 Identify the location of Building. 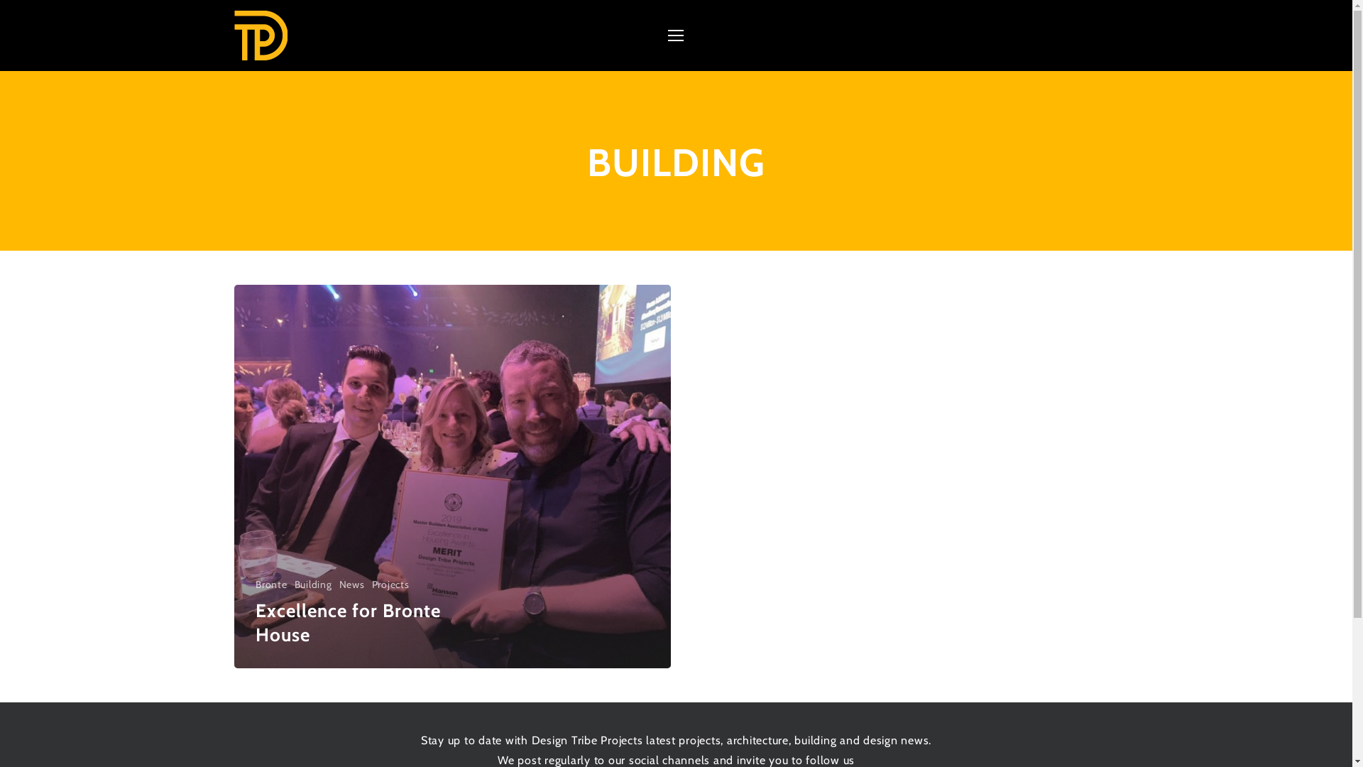
(312, 585).